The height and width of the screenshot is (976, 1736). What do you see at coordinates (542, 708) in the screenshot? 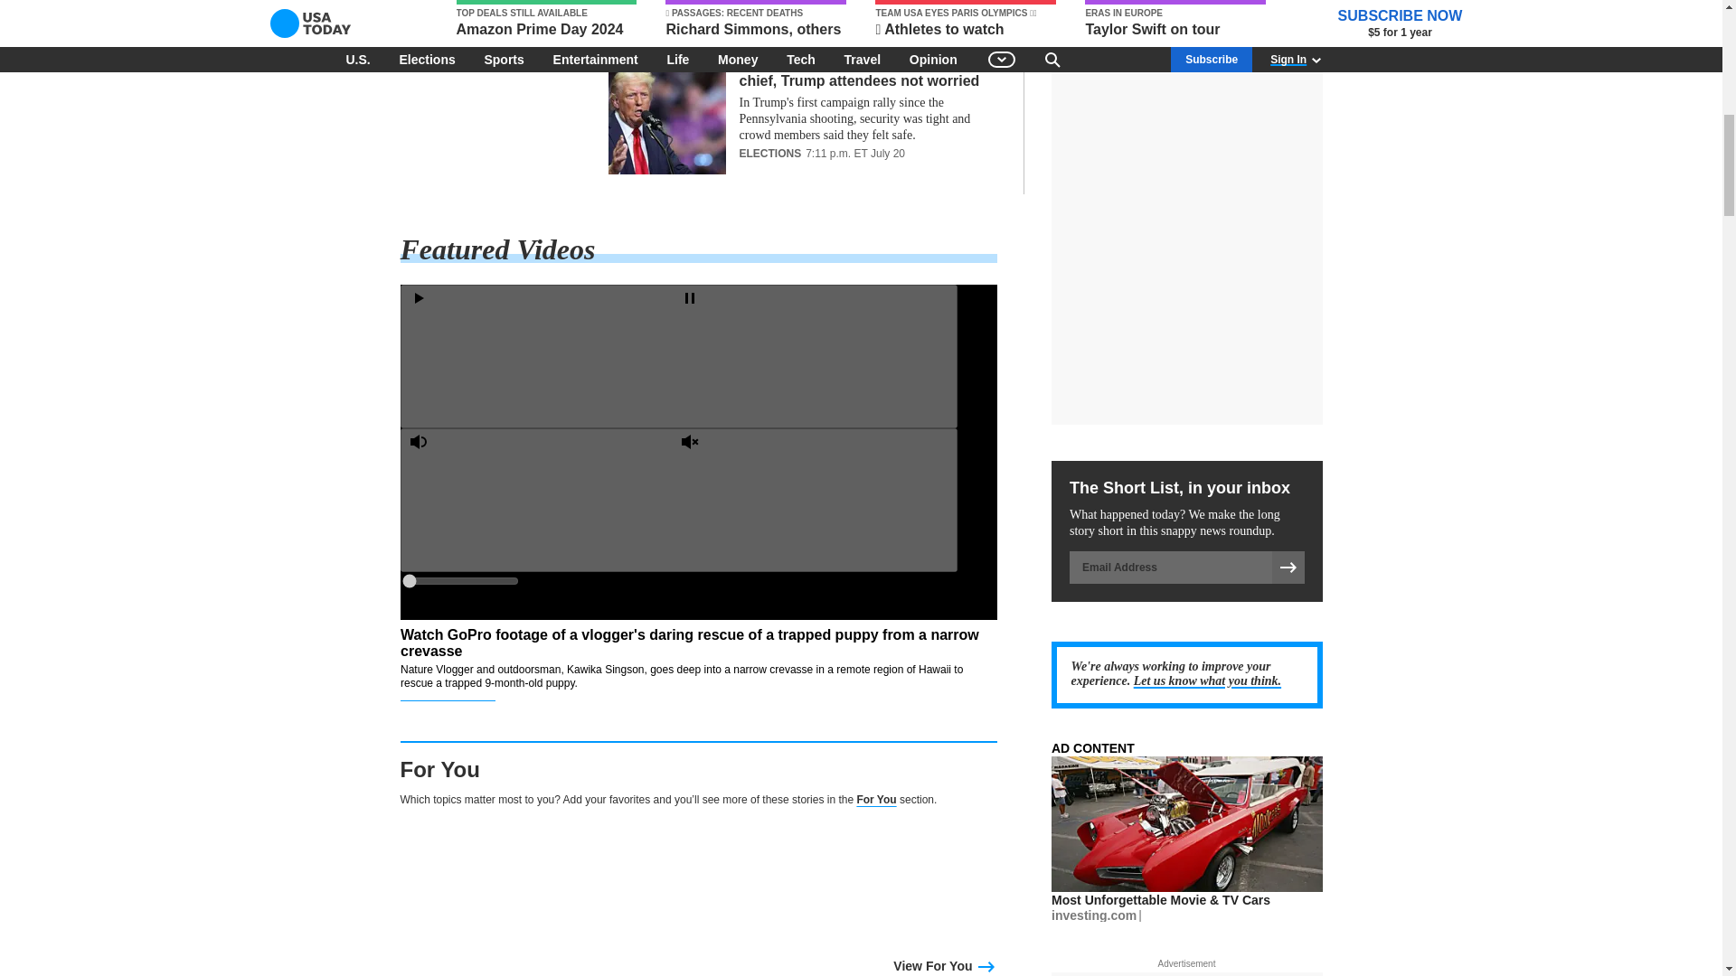
I see `ClosedCaption` at bounding box center [542, 708].